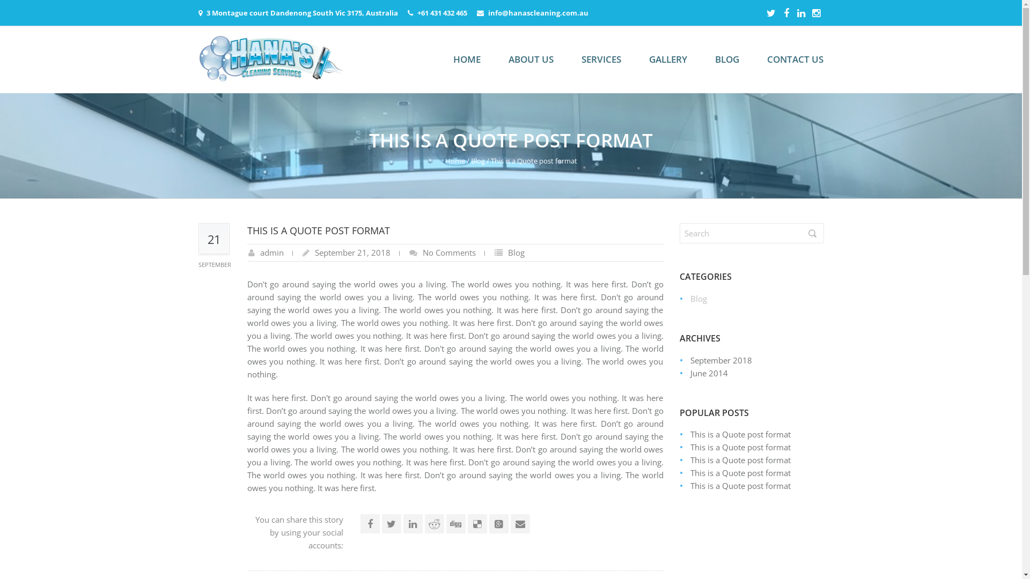  What do you see at coordinates (816, 13) in the screenshot?
I see `Instagram` at bounding box center [816, 13].